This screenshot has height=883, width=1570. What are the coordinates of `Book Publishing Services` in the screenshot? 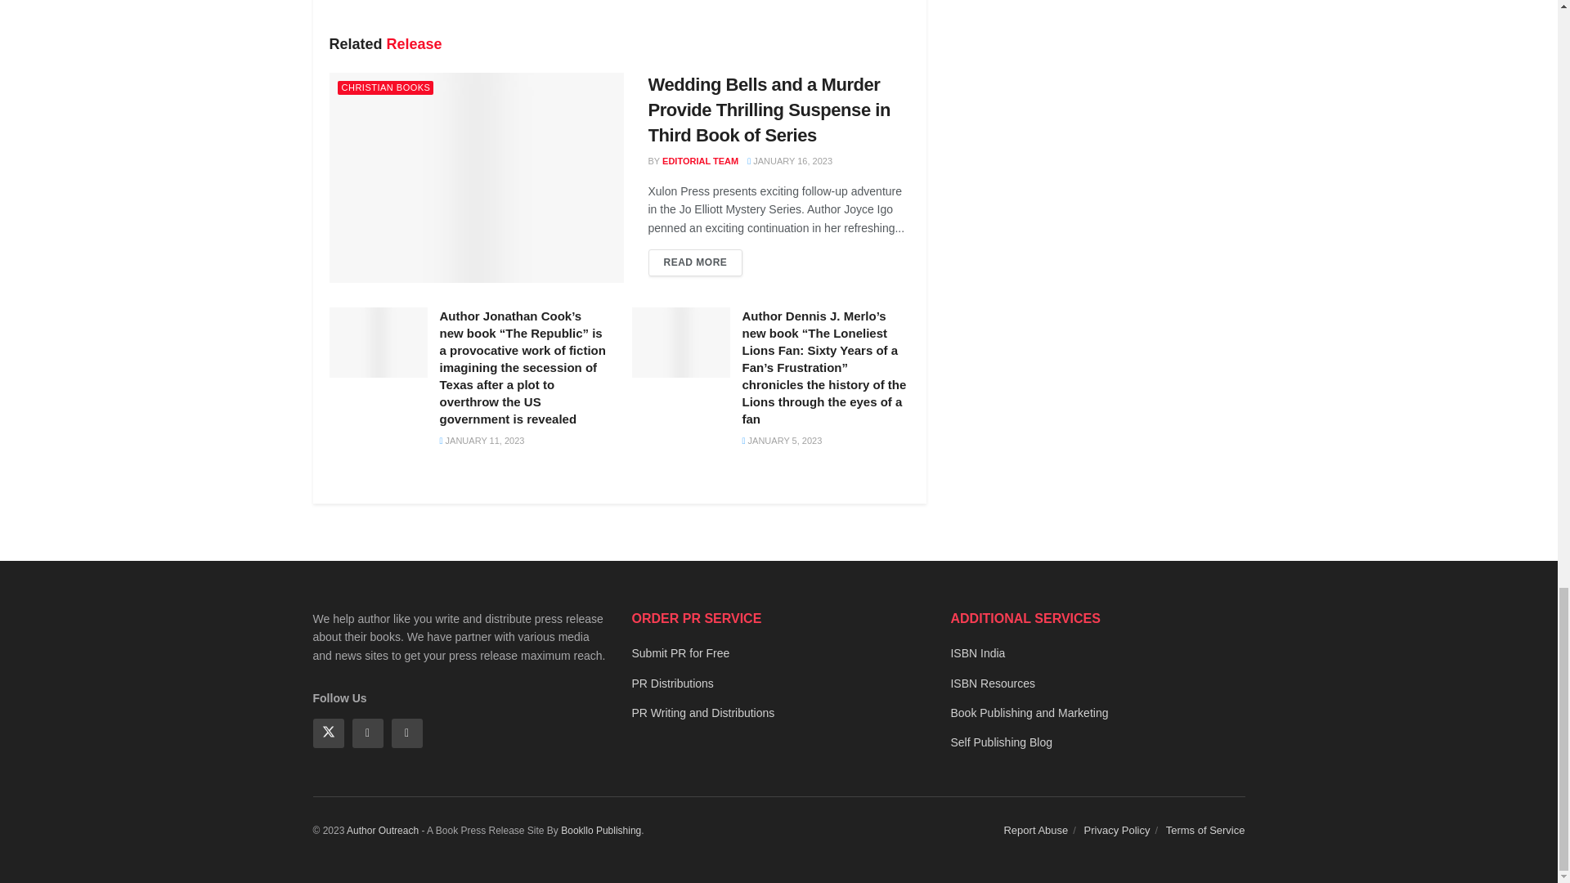 It's located at (600, 830).